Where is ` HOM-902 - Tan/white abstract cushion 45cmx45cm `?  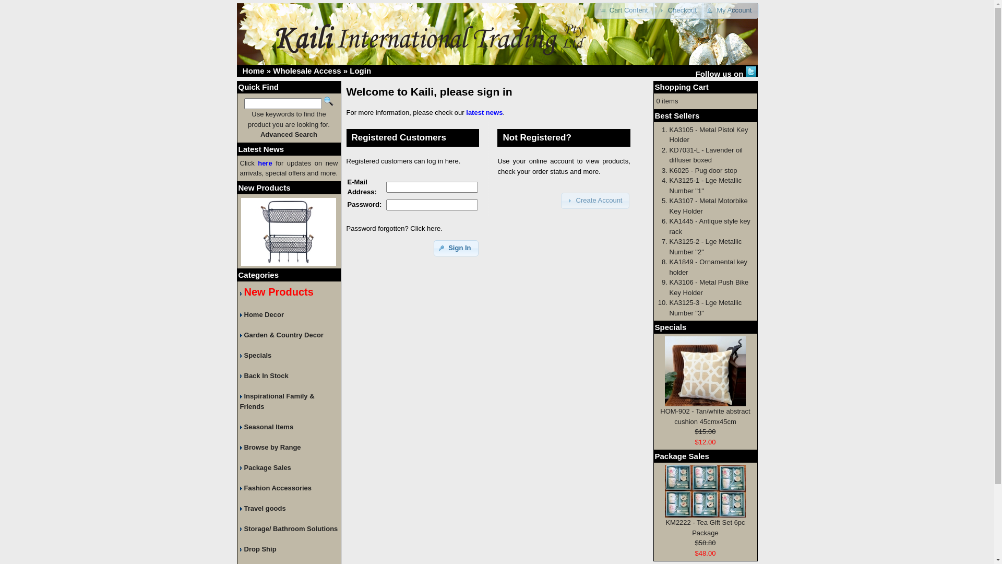  HOM-902 - Tan/white abstract cushion 45cmx45cm  is located at coordinates (706, 371).